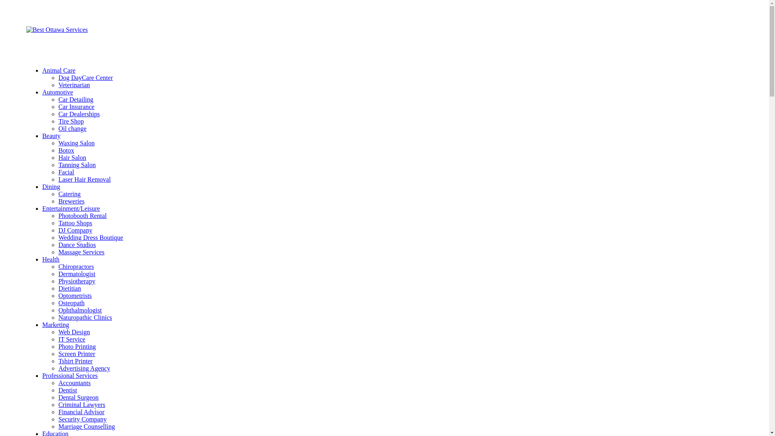 The width and height of the screenshot is (775, 436). Describe the element at coordinates (74, 332) in the screenshot. I see `Web Design` at that location.